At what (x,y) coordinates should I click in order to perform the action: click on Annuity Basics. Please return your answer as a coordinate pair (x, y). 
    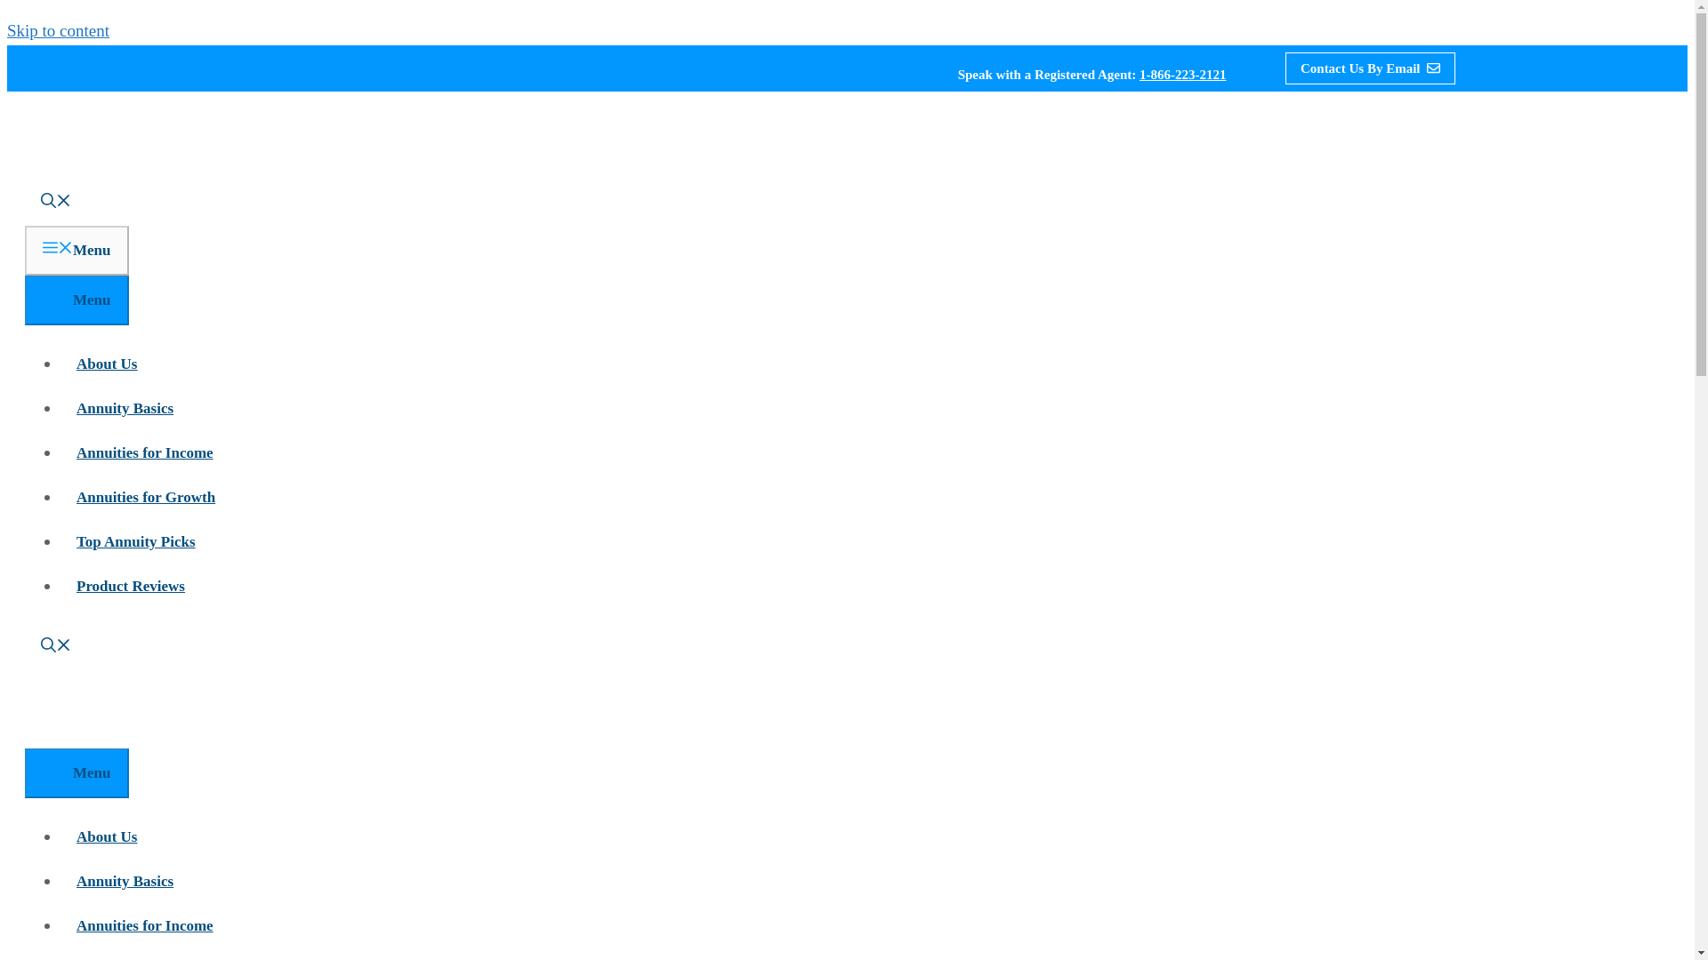
    Looking at the image, I should click on (125, 408).